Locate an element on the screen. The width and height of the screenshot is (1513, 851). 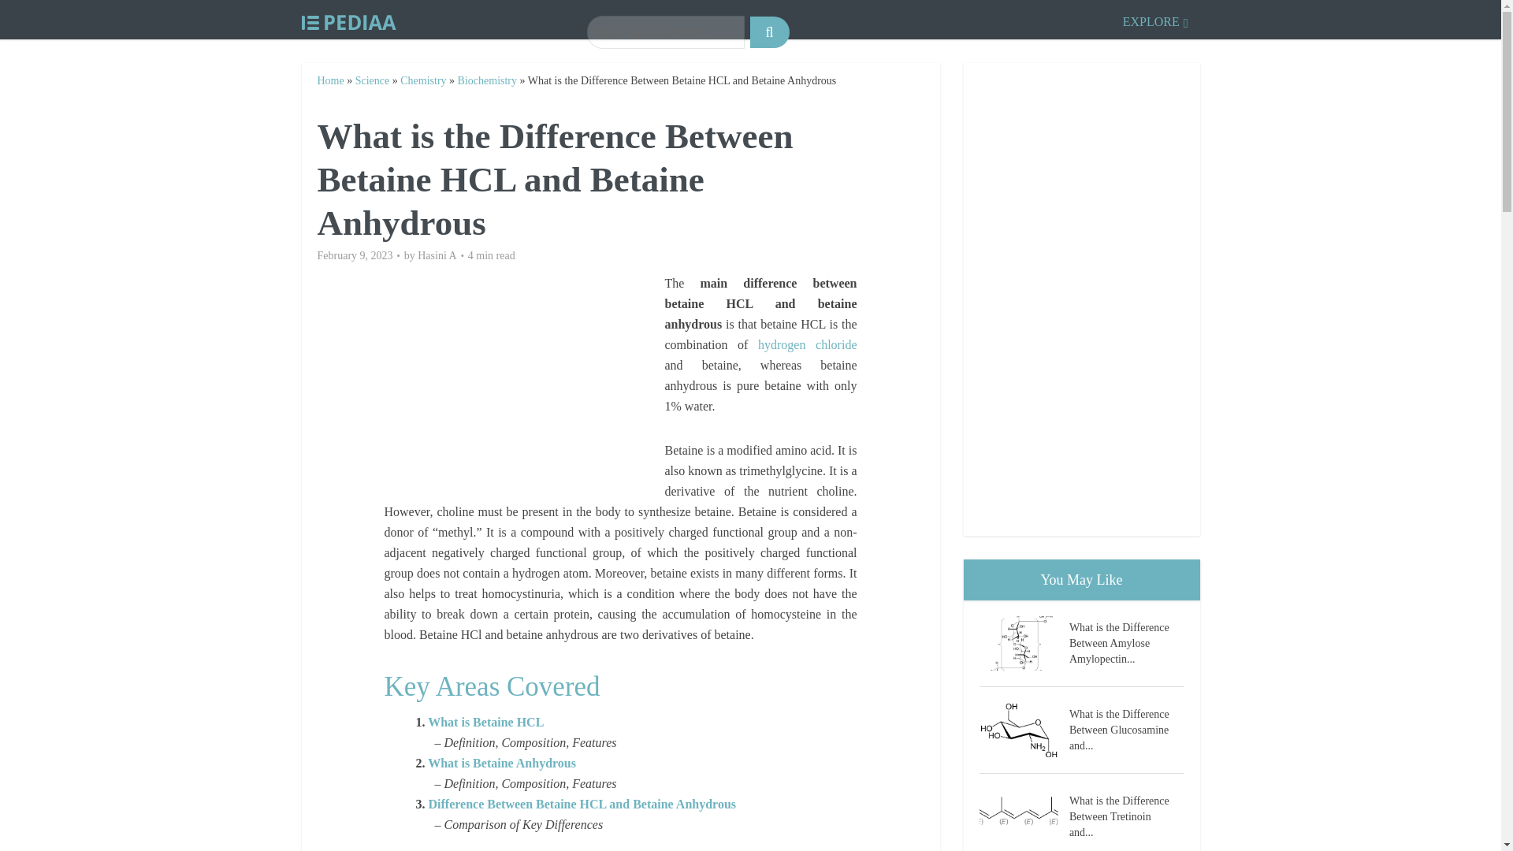
What is Betaine Anhydrous is located at coordinates (502, 763).